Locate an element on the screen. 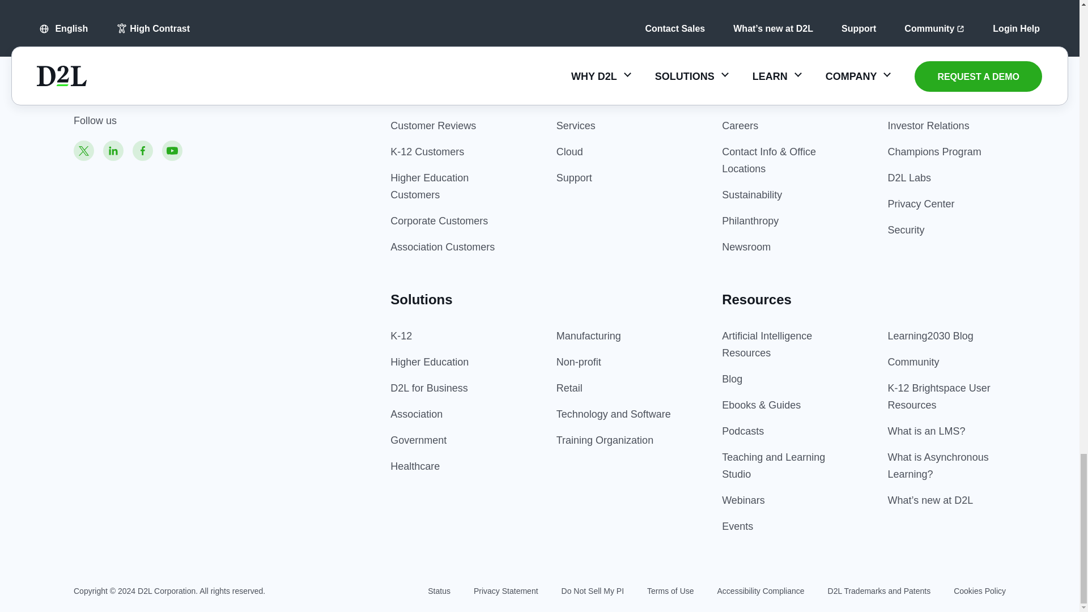  Blog is located at coordinates (732, 379).